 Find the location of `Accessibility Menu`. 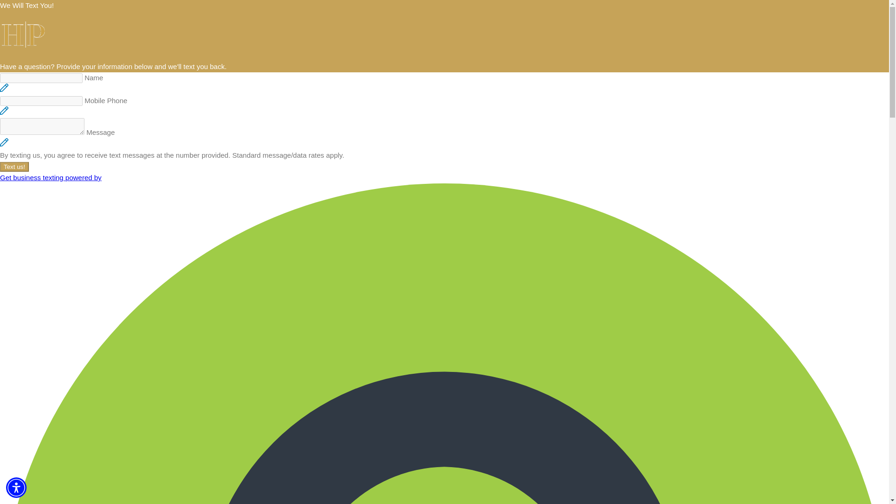

Accessibility Menu is located at coordinates (16, 487).